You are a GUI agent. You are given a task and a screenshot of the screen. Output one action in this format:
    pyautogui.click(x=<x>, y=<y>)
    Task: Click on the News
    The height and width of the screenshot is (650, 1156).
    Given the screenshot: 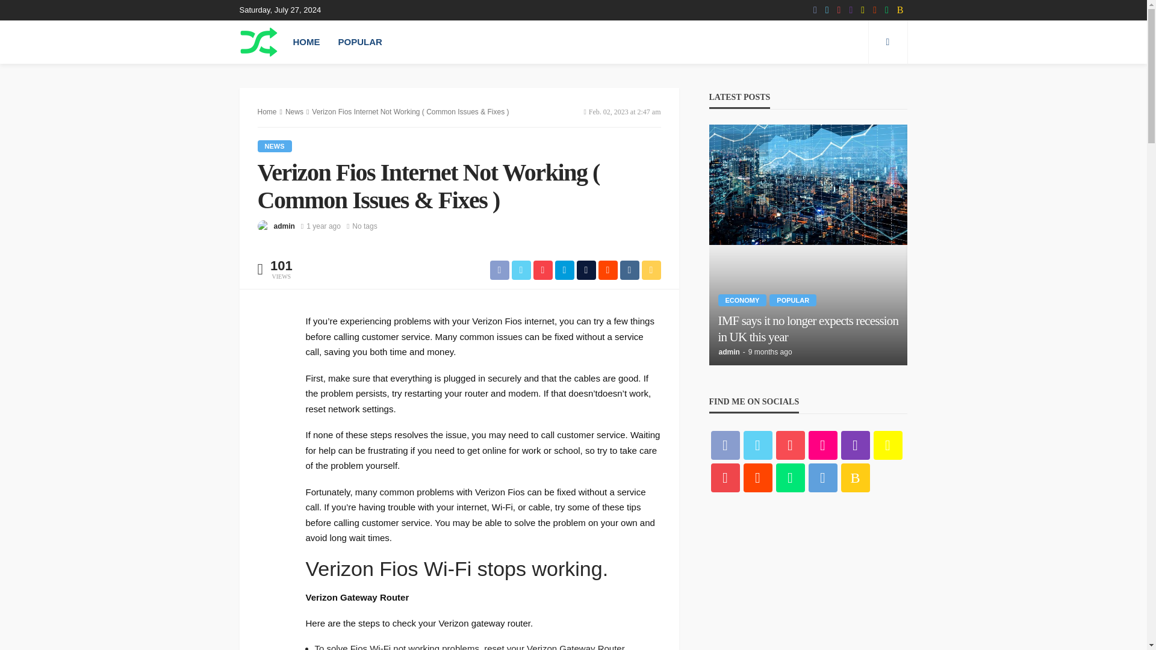 What is the action you would take?
    pyautogui.click(x=275, y=146)
    